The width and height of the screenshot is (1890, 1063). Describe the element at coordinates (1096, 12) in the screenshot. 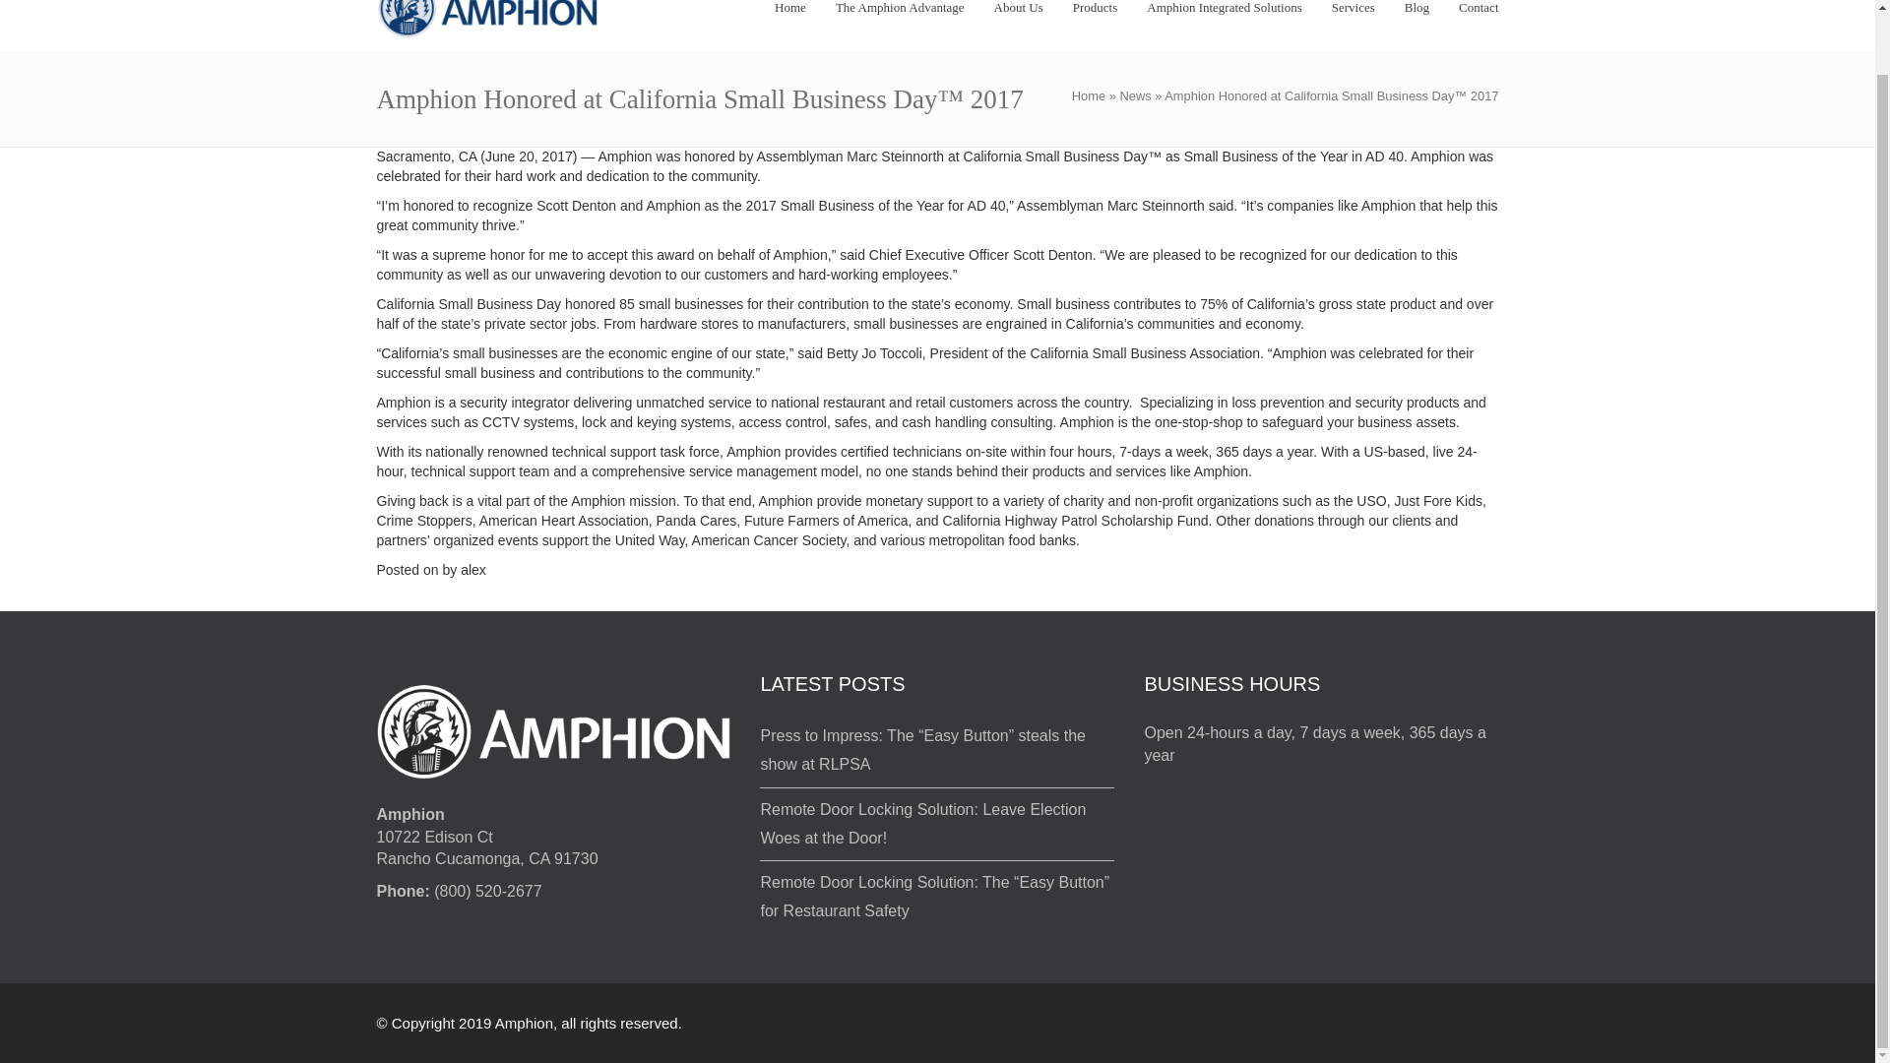

I see `Products` at that location.